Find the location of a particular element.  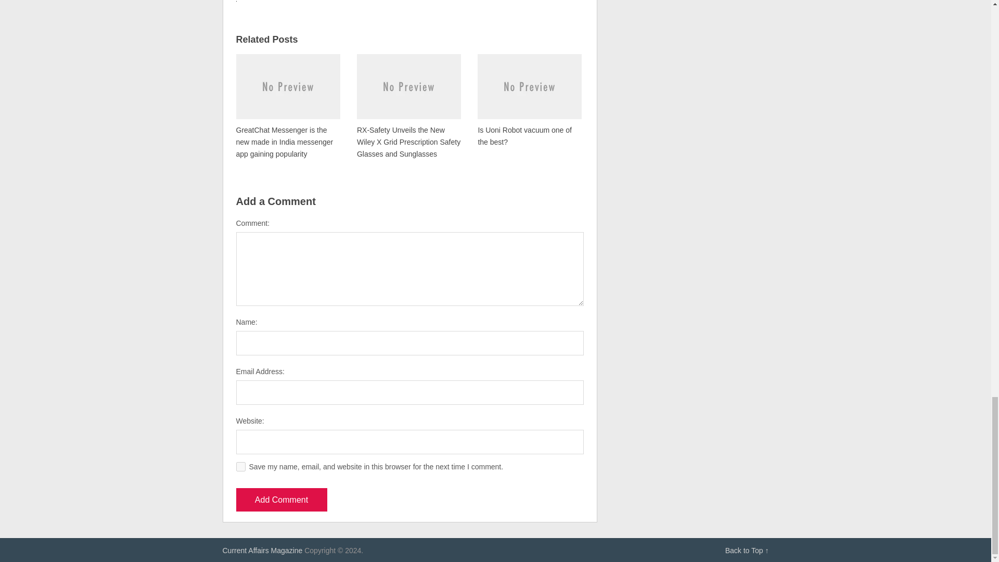

yes is located at coordinates (240, 466).